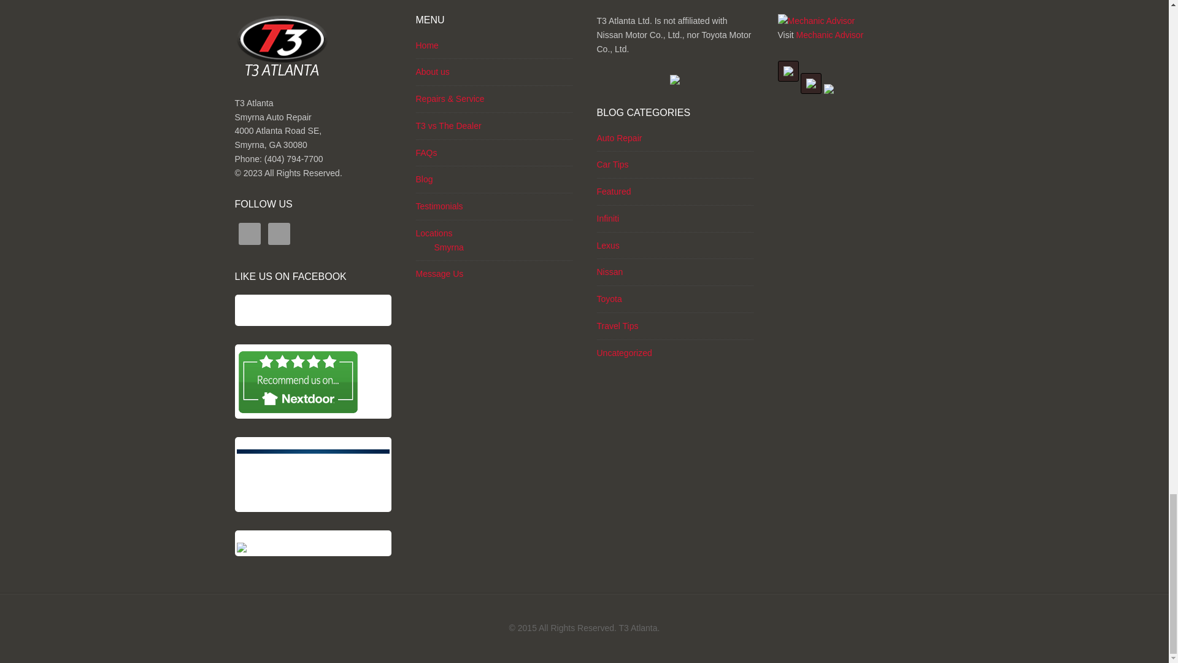 Image resolution: width=1178 pixels, height=663 pixels. I want to click on Car Tips, so click(612, 165).